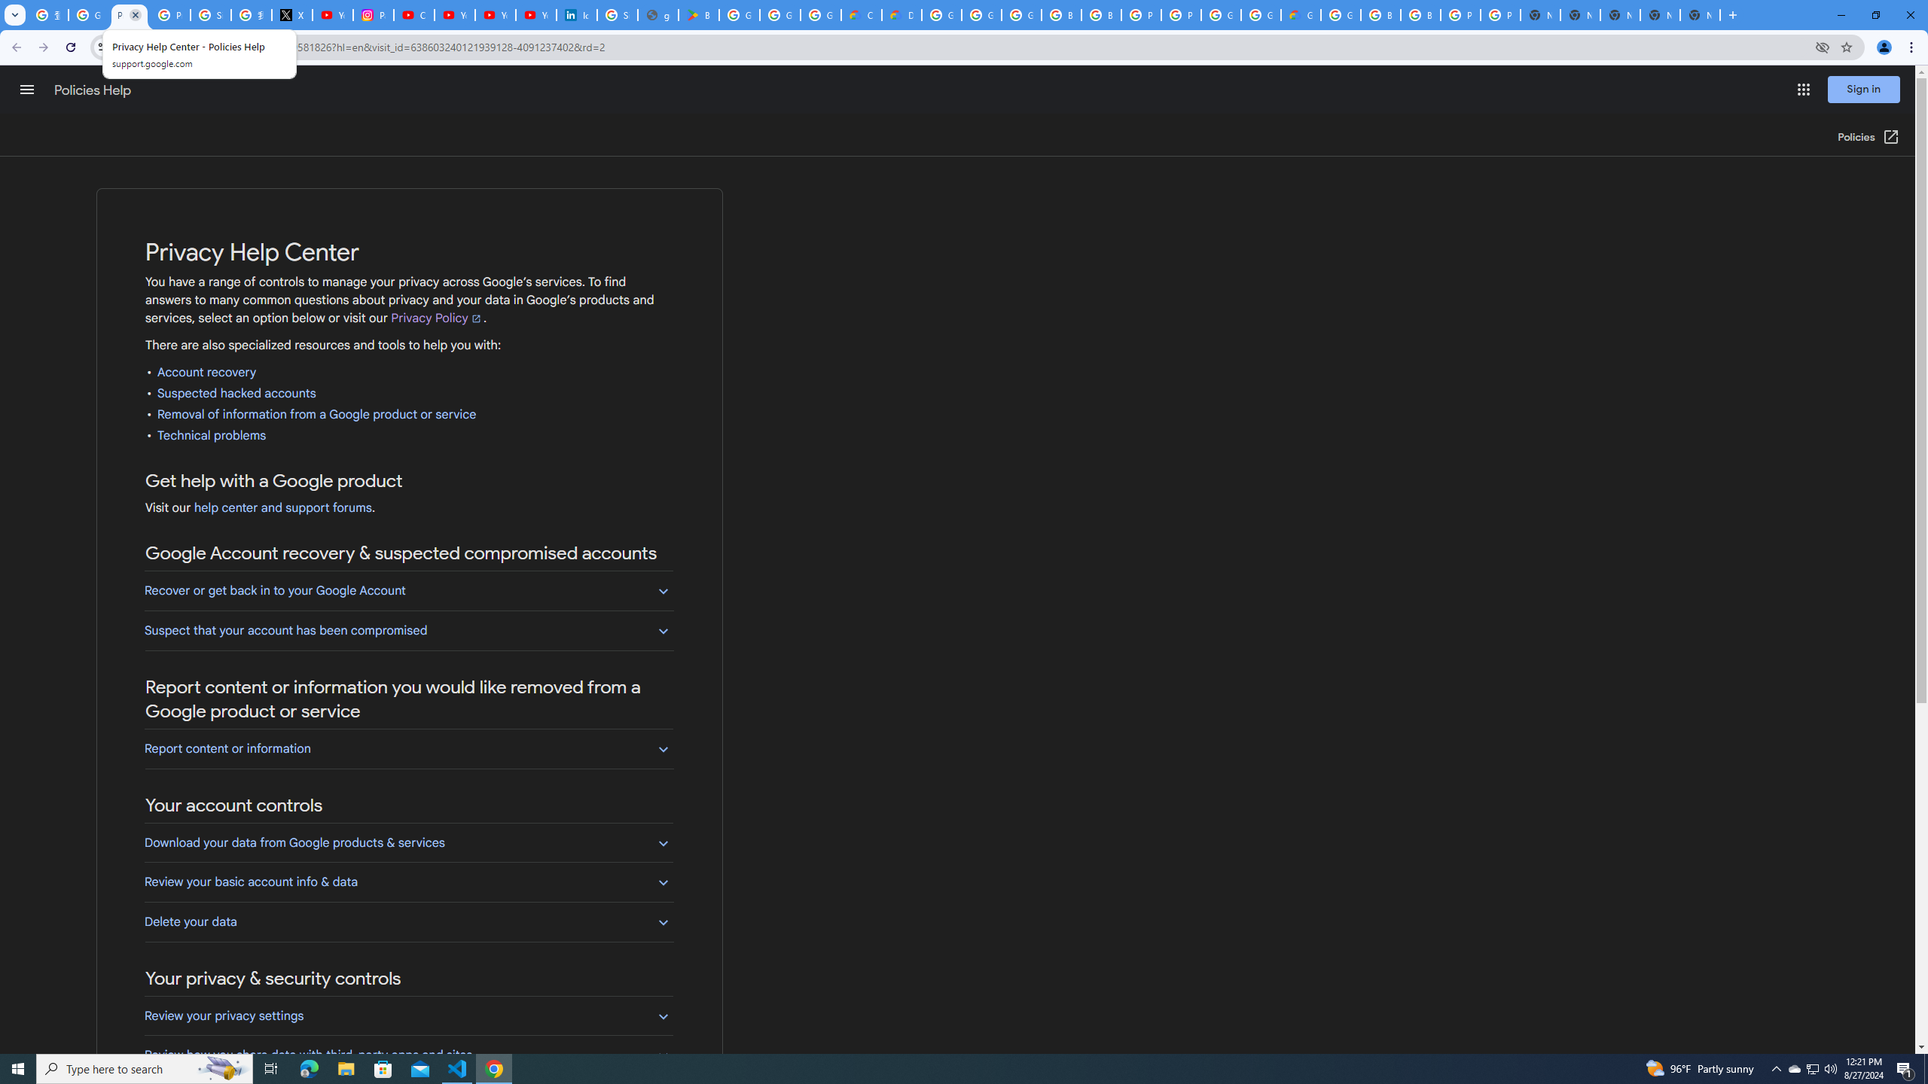 This screenshot has height=1084, width=1928. What do you see at coordinates (408, 882) in the screenshot?
I see `Review your basic account info & data` at bounding box center [408, 882].